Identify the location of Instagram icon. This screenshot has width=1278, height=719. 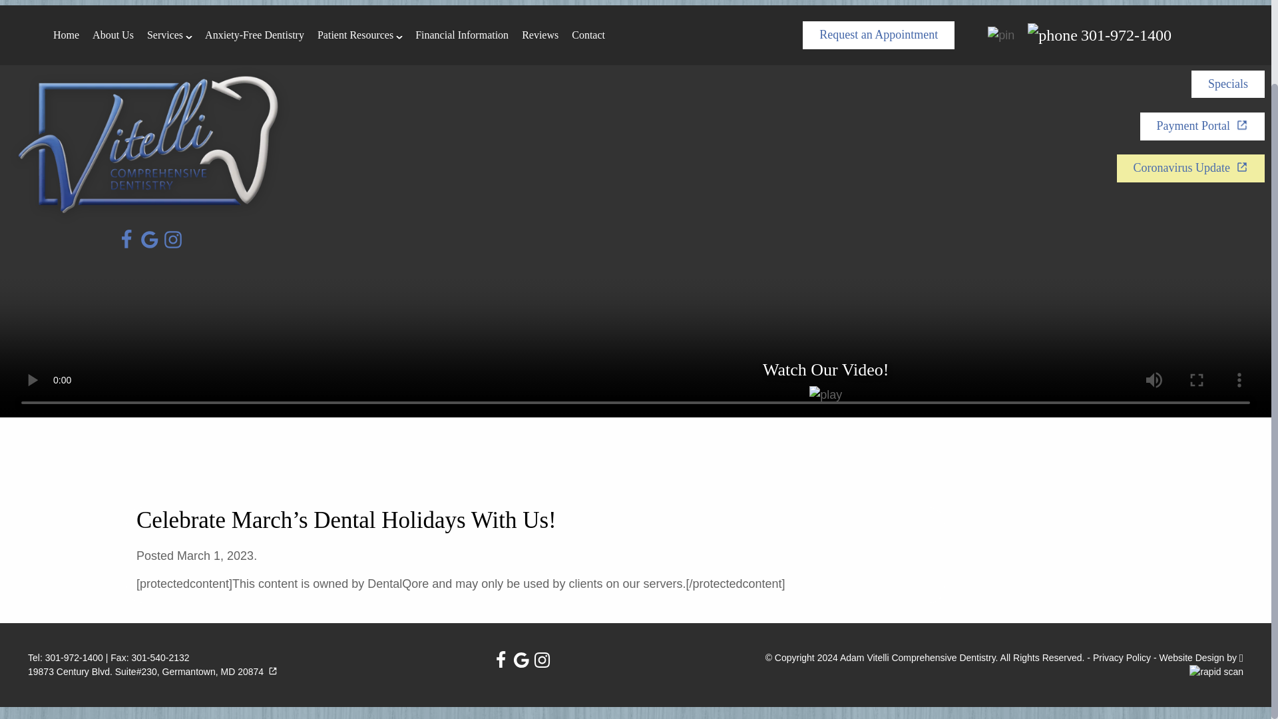
(542, 660).